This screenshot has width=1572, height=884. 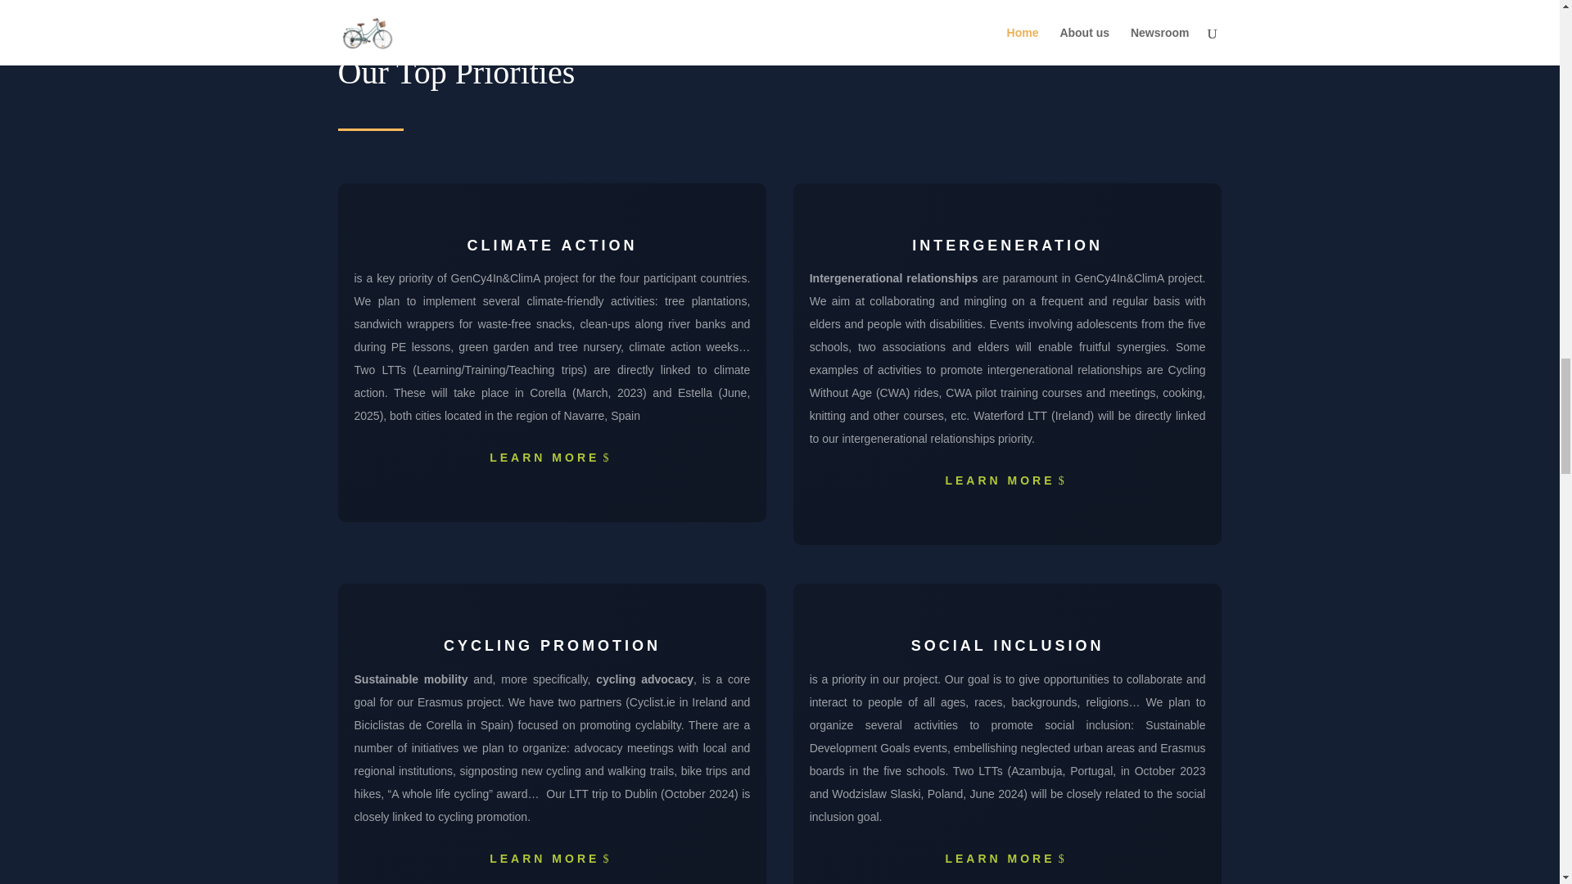 What do you see at coordinates (1007, 481) in the screenshot?
I see `LEARN MORE` at bounding box center [1007, 481].